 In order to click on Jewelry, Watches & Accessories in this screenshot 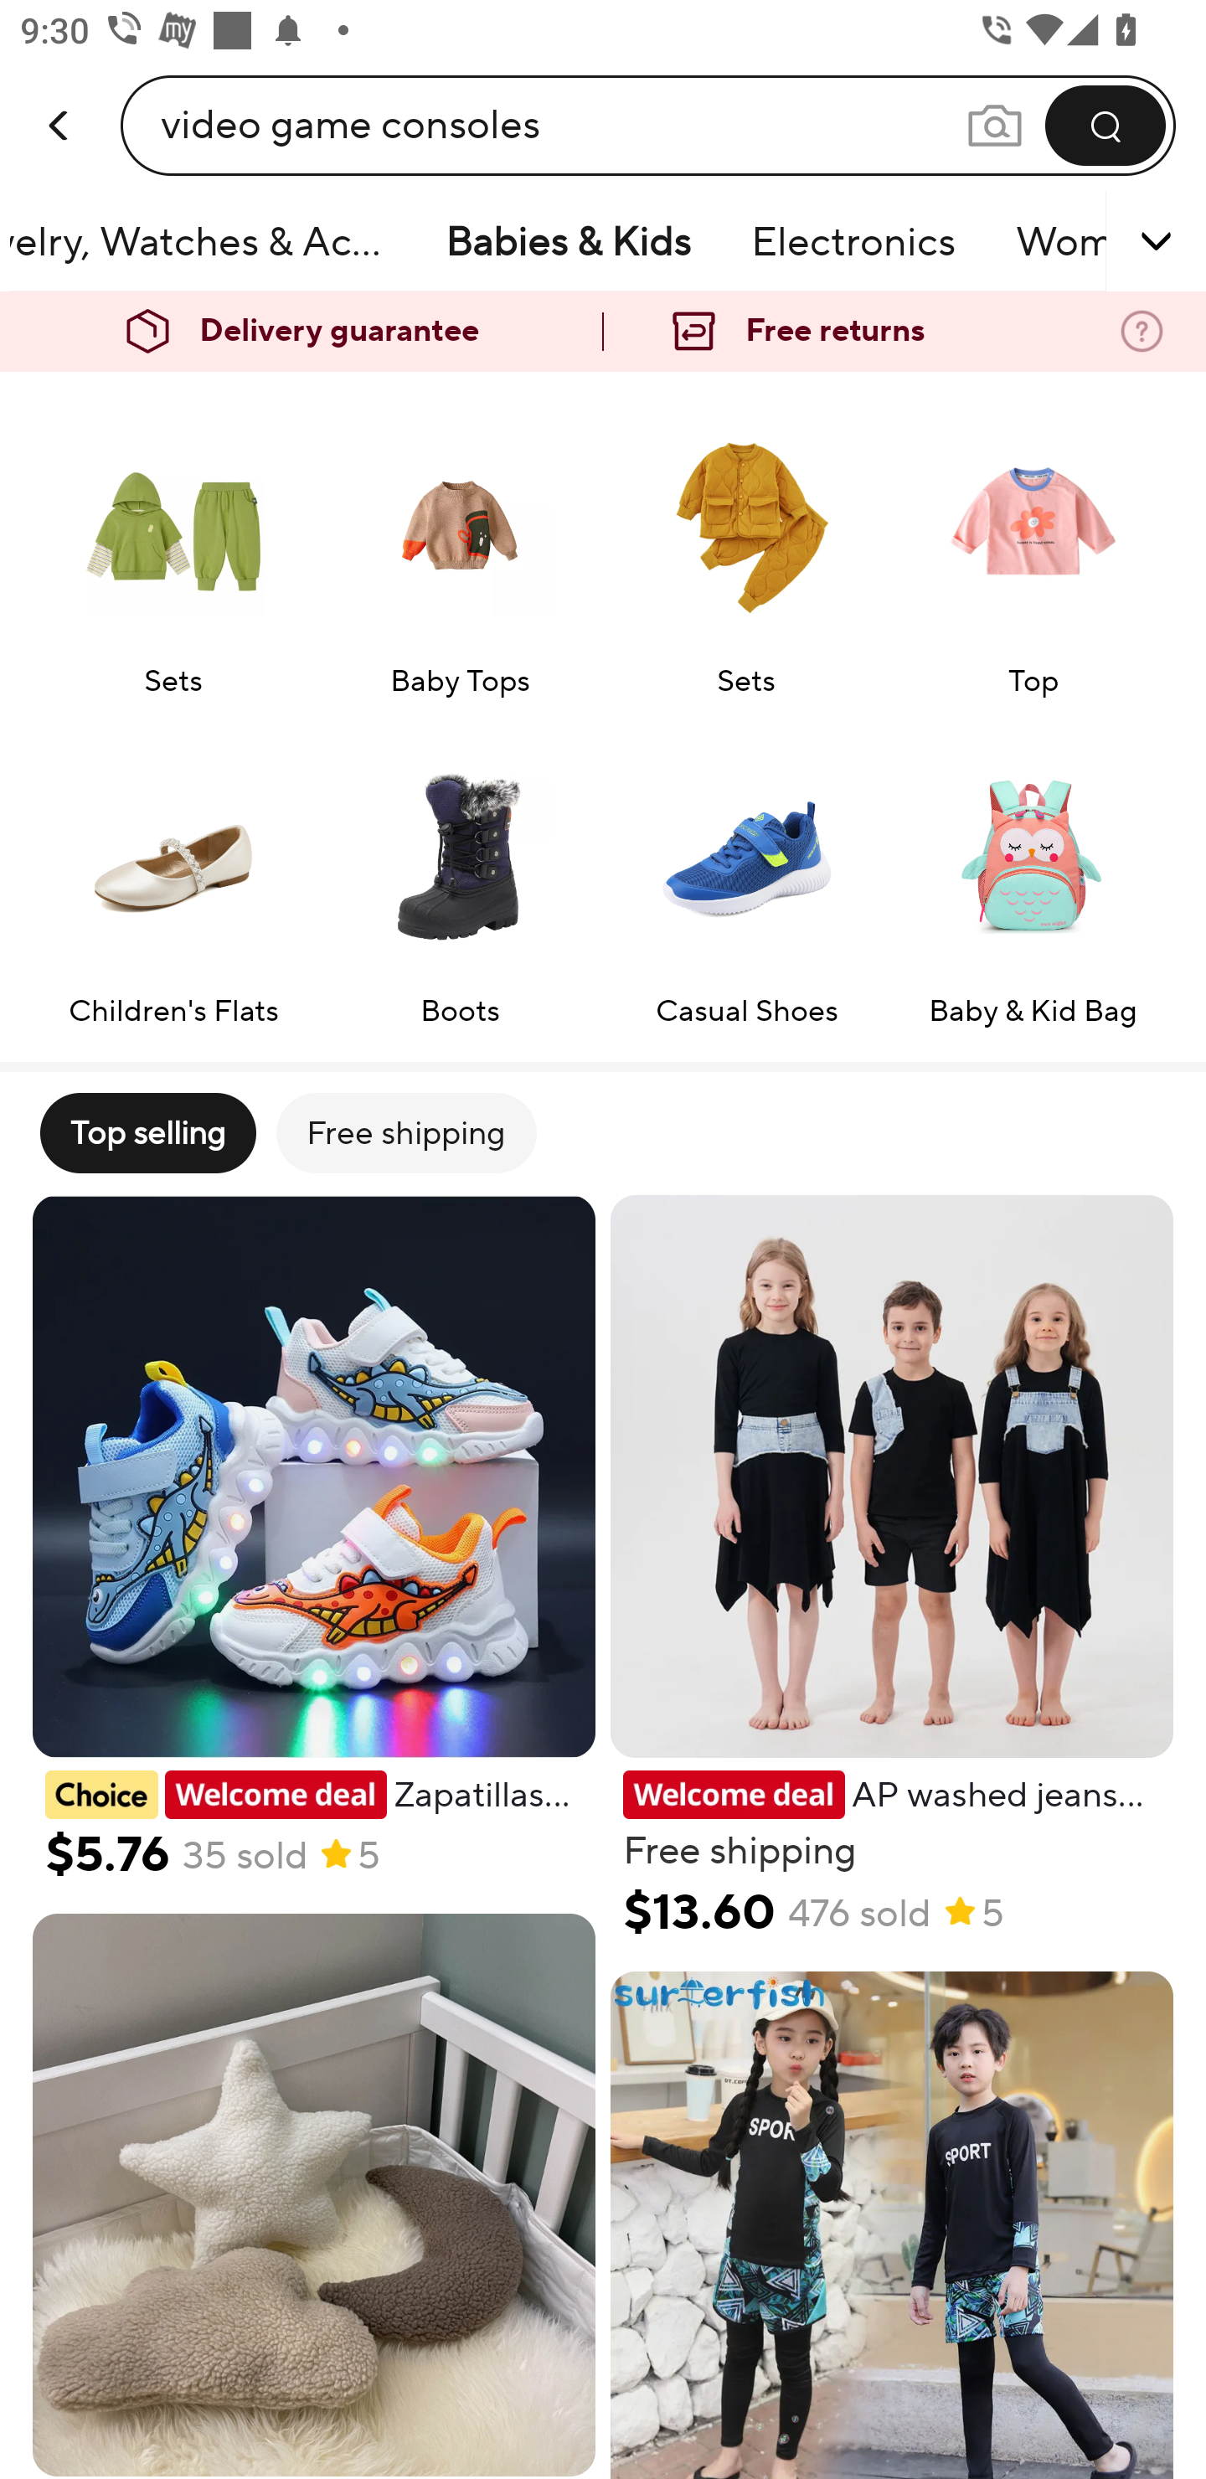, I will do `click(212, 241)`.